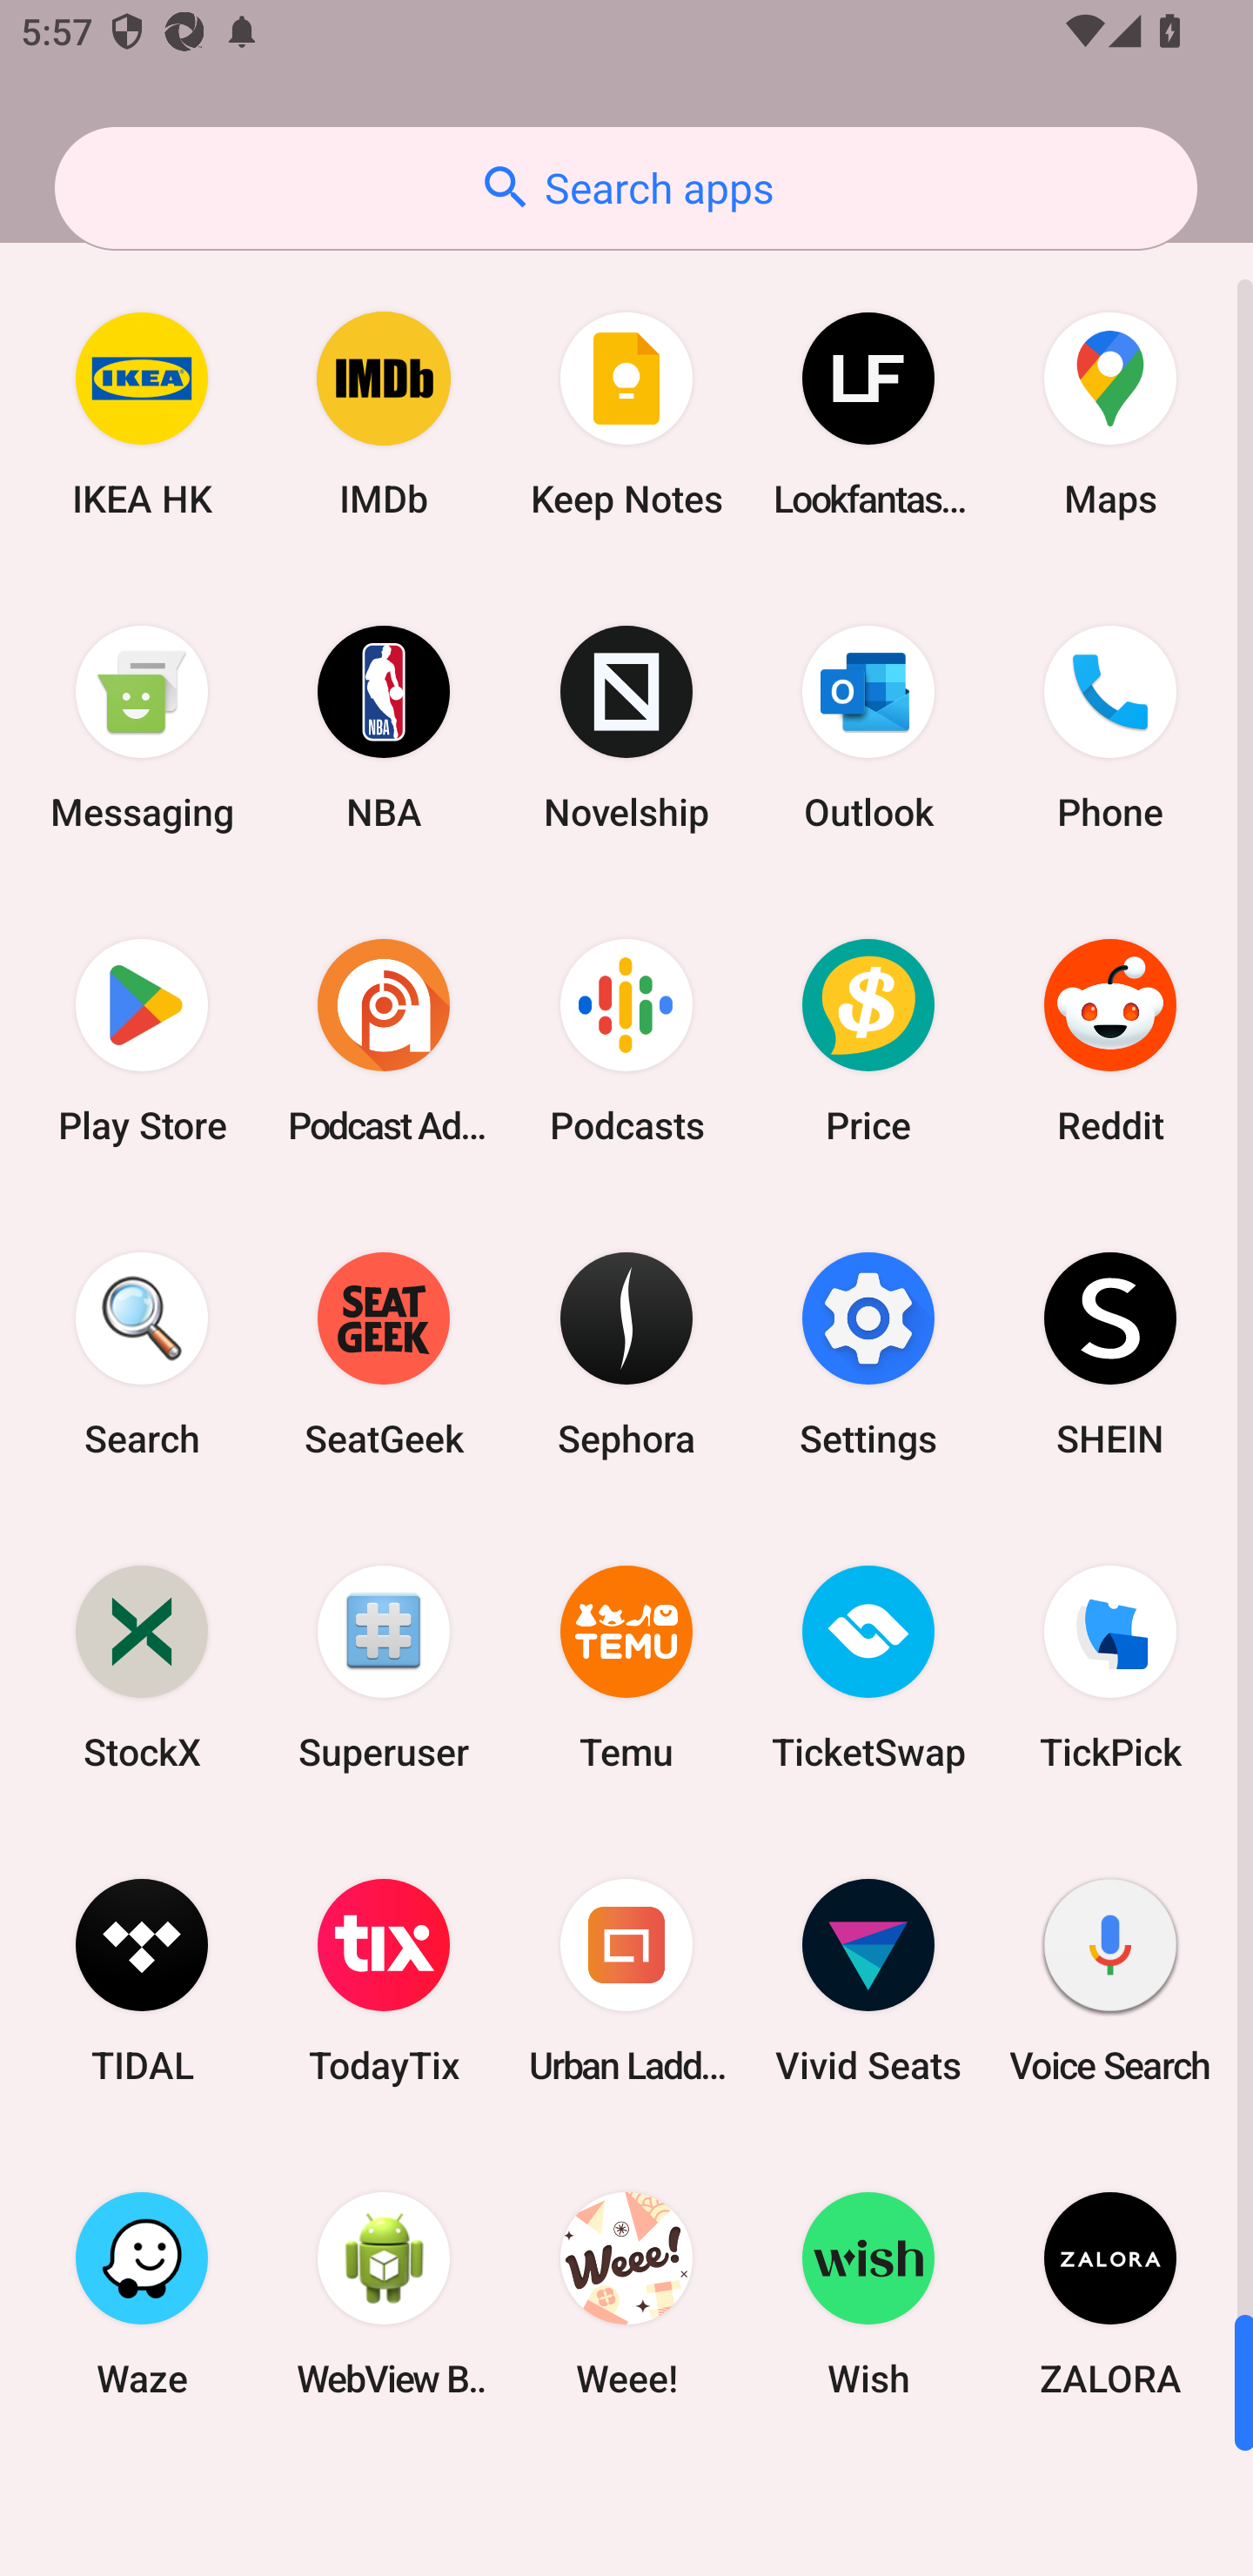 This screenshot has height=2576, width=1253. I want to click on SeatGeek, so click(384, 1353).